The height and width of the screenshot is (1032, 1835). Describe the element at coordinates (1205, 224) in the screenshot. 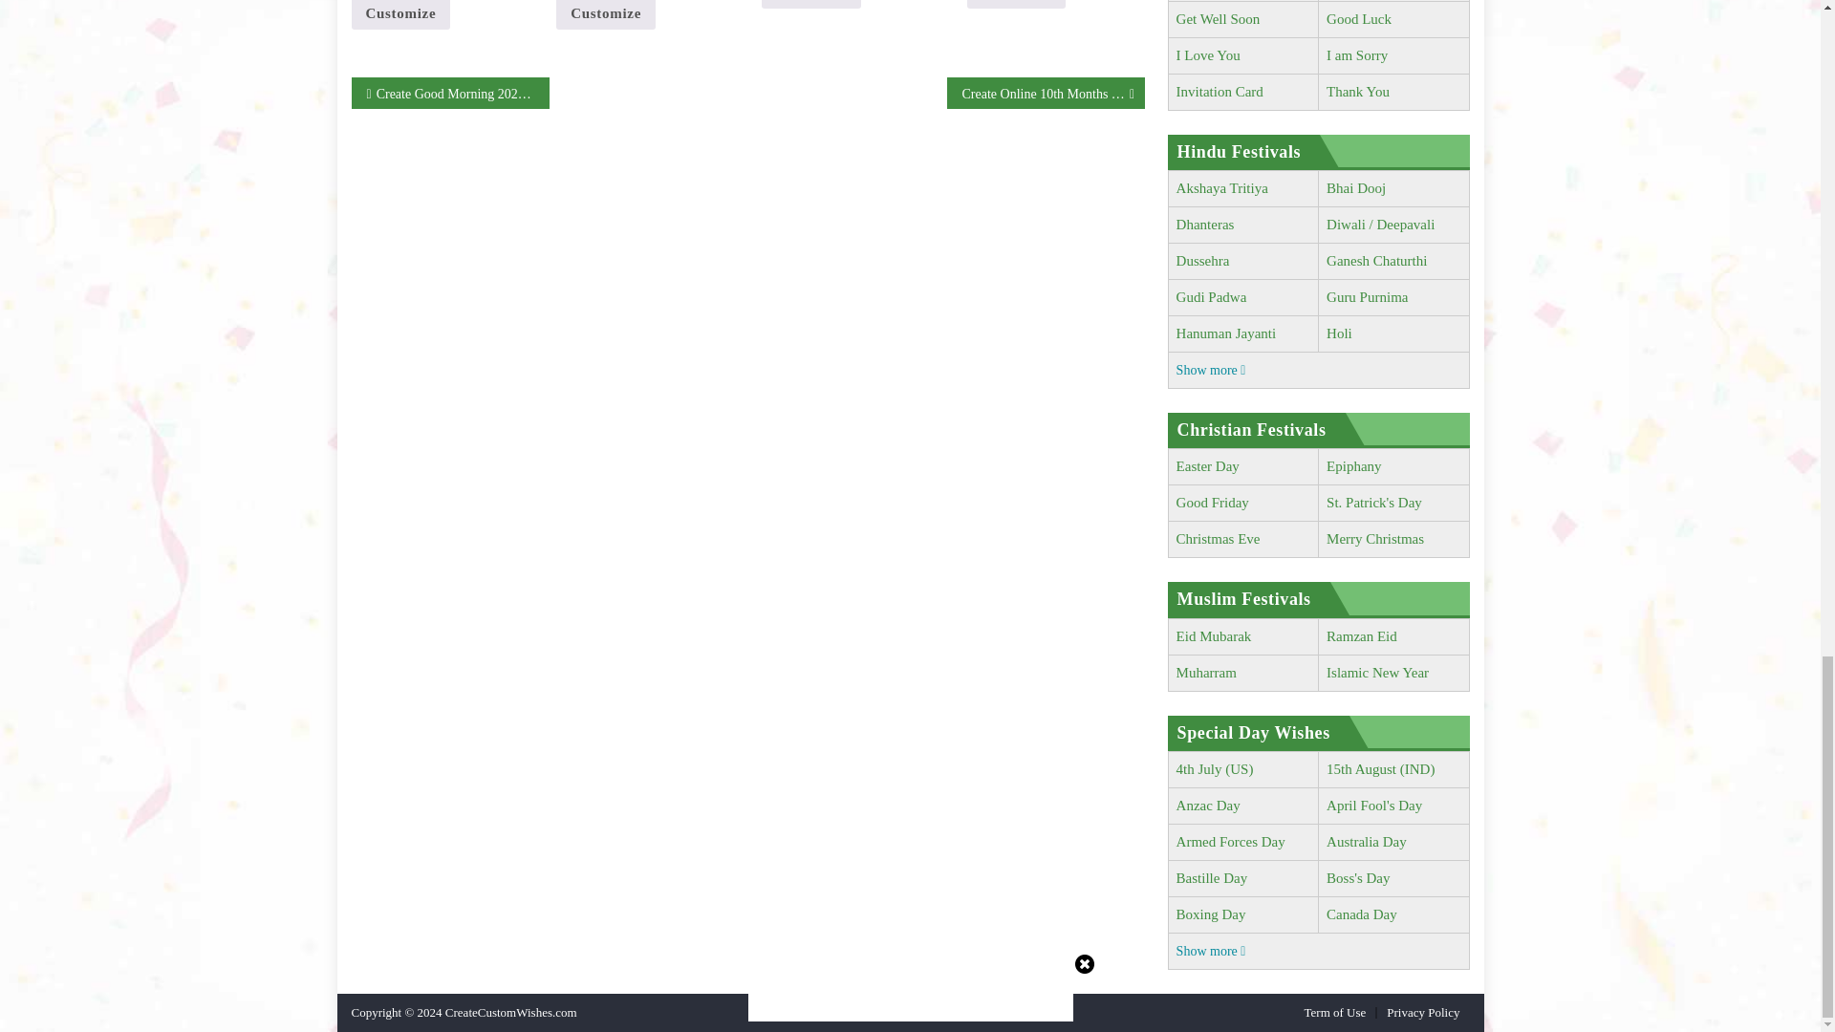

I see `Dhanteras` at that location.